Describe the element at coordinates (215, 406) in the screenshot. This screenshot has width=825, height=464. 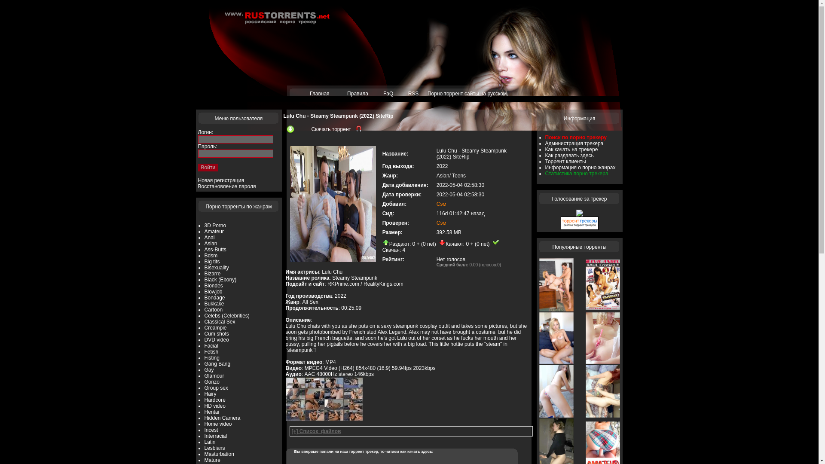
I see `HD video` at that location.